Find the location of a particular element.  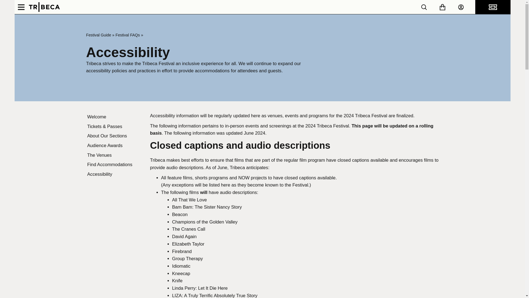

Welcome is located at coordinates (115, 117).